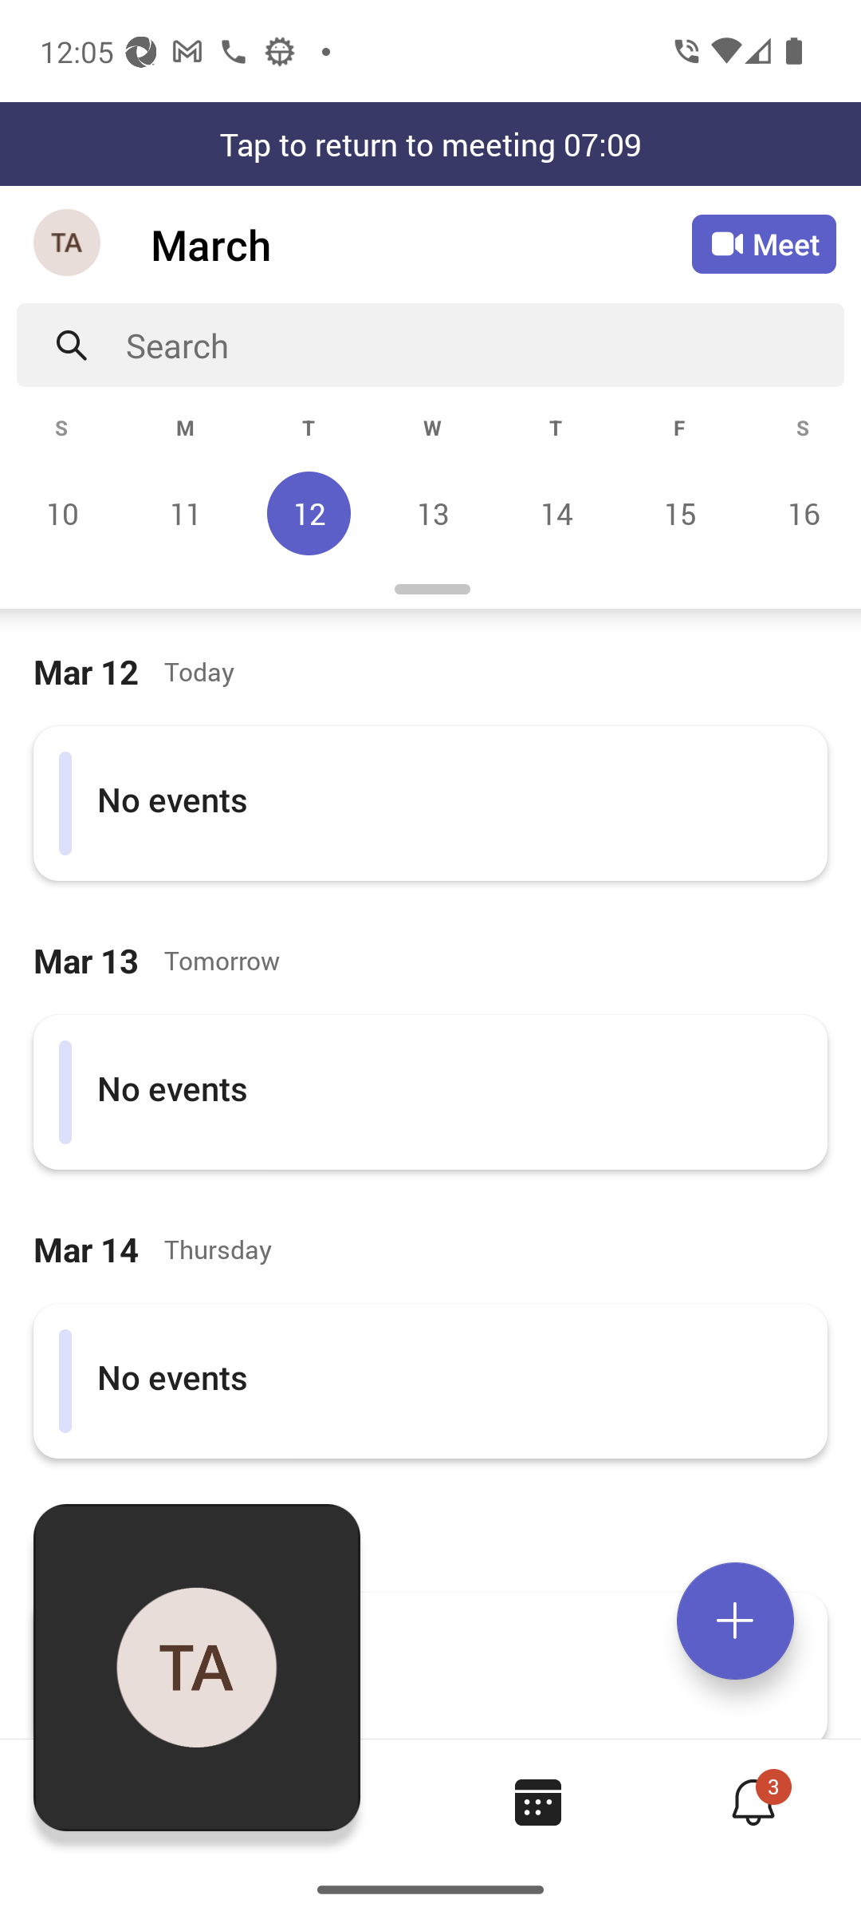 This screenshot has height=1915, width=861. I want to click on Saturday, March 16 16, so click(800, 513).